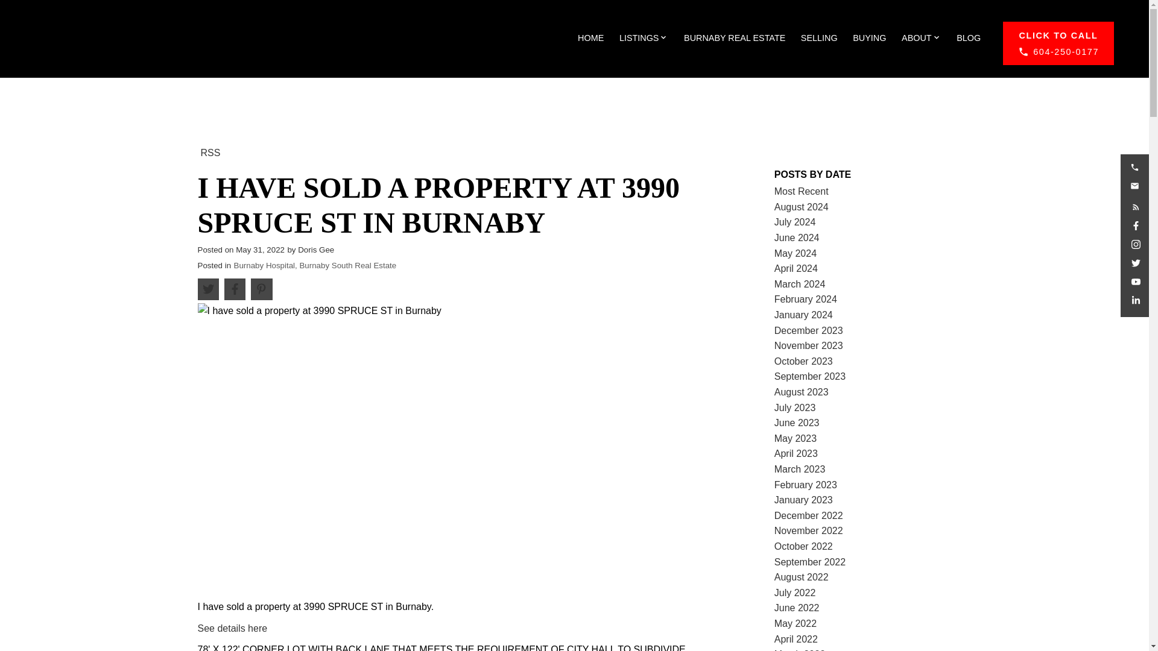 The image size is (1158, 651). What do you see at coordinates (639, 38) in the screenshot?
I see `LISTINGS` at bounding box center [639, 38].